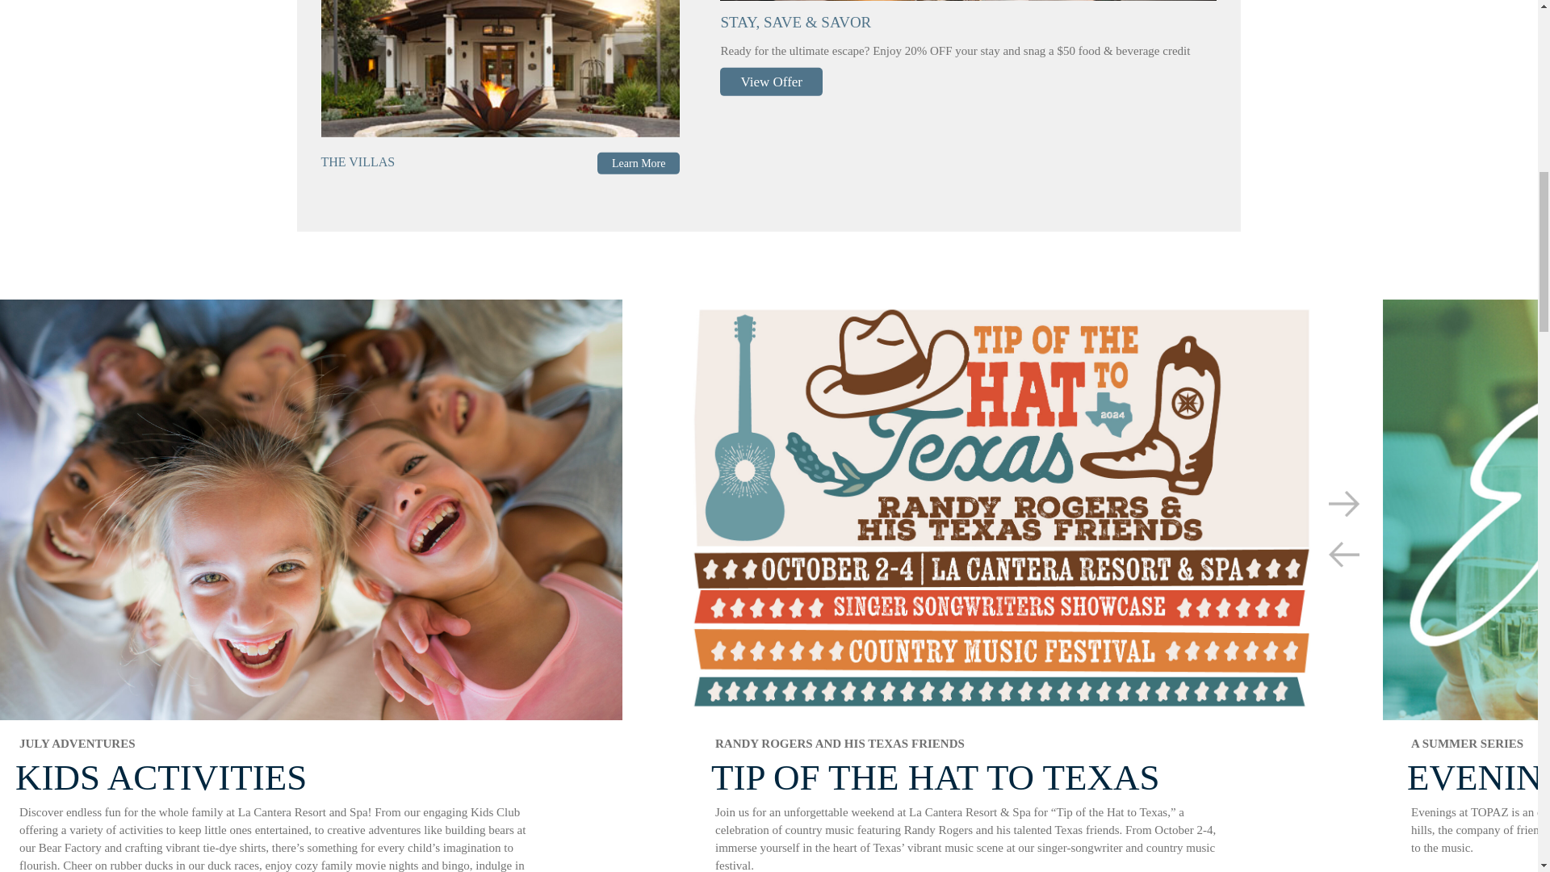 The width and height of the screenshot is (1550, 872). Describe the element at coordinates (638, 163) in the screenshot. I see `Learn More` at that location.